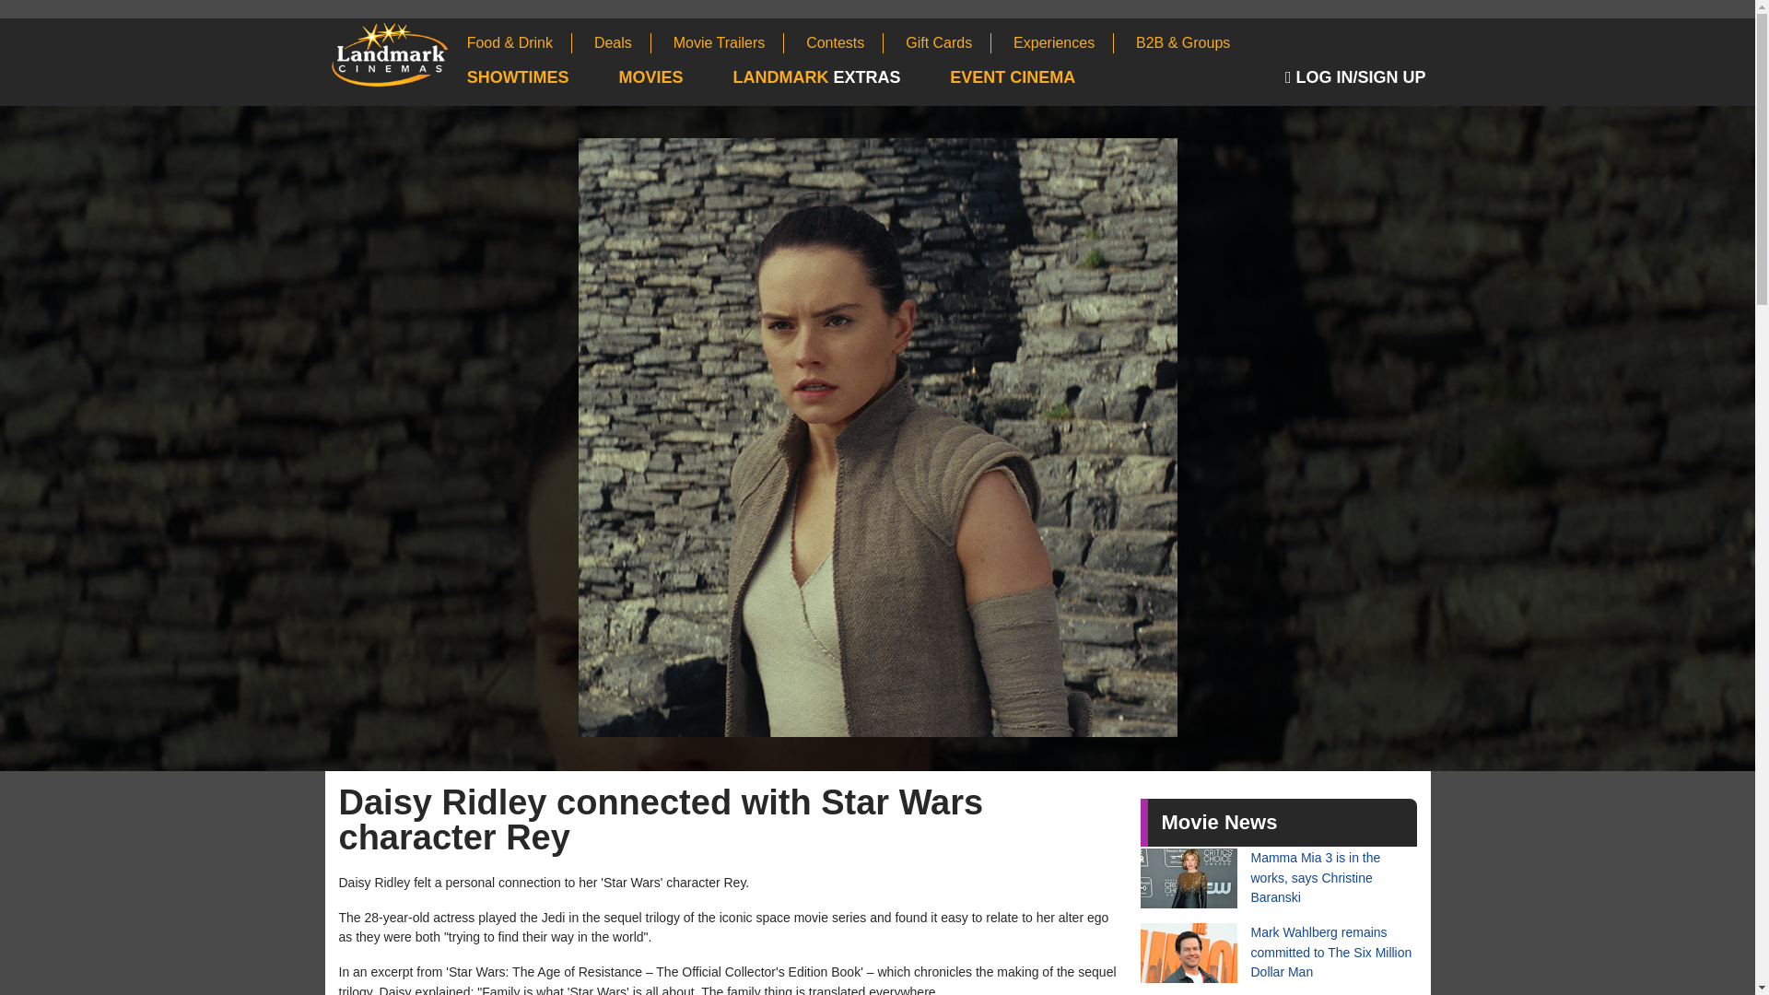 This screenshot has width=1769, height=995. What do you see at coordinates (844, 42) in the screenshot?
I see `Contests` at bounding box center [844, 42].